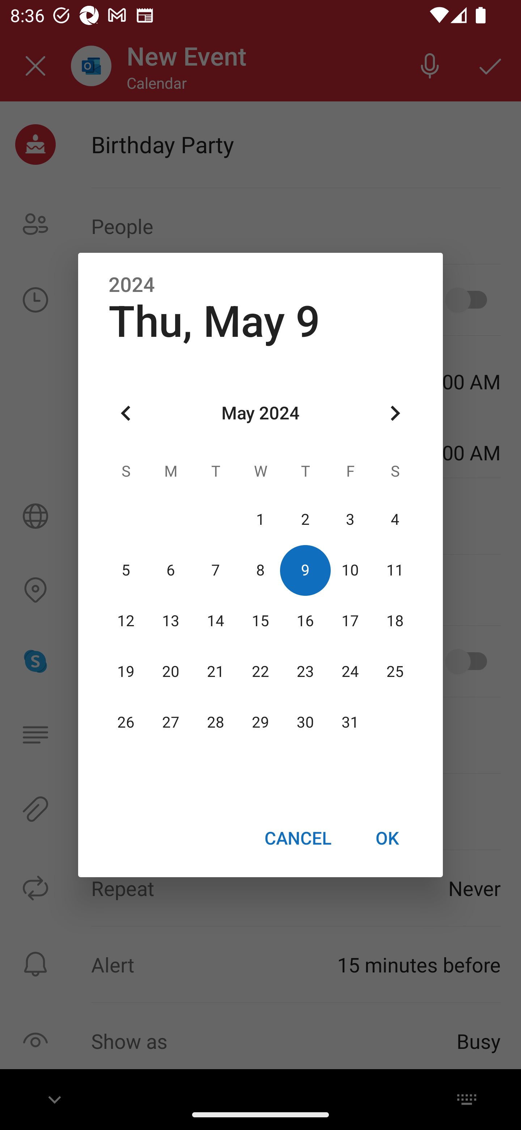  What do you see at coordinates (126, 723) in the screenshot?
I see `26 26 May 2024` at bounding box center [126, 723].